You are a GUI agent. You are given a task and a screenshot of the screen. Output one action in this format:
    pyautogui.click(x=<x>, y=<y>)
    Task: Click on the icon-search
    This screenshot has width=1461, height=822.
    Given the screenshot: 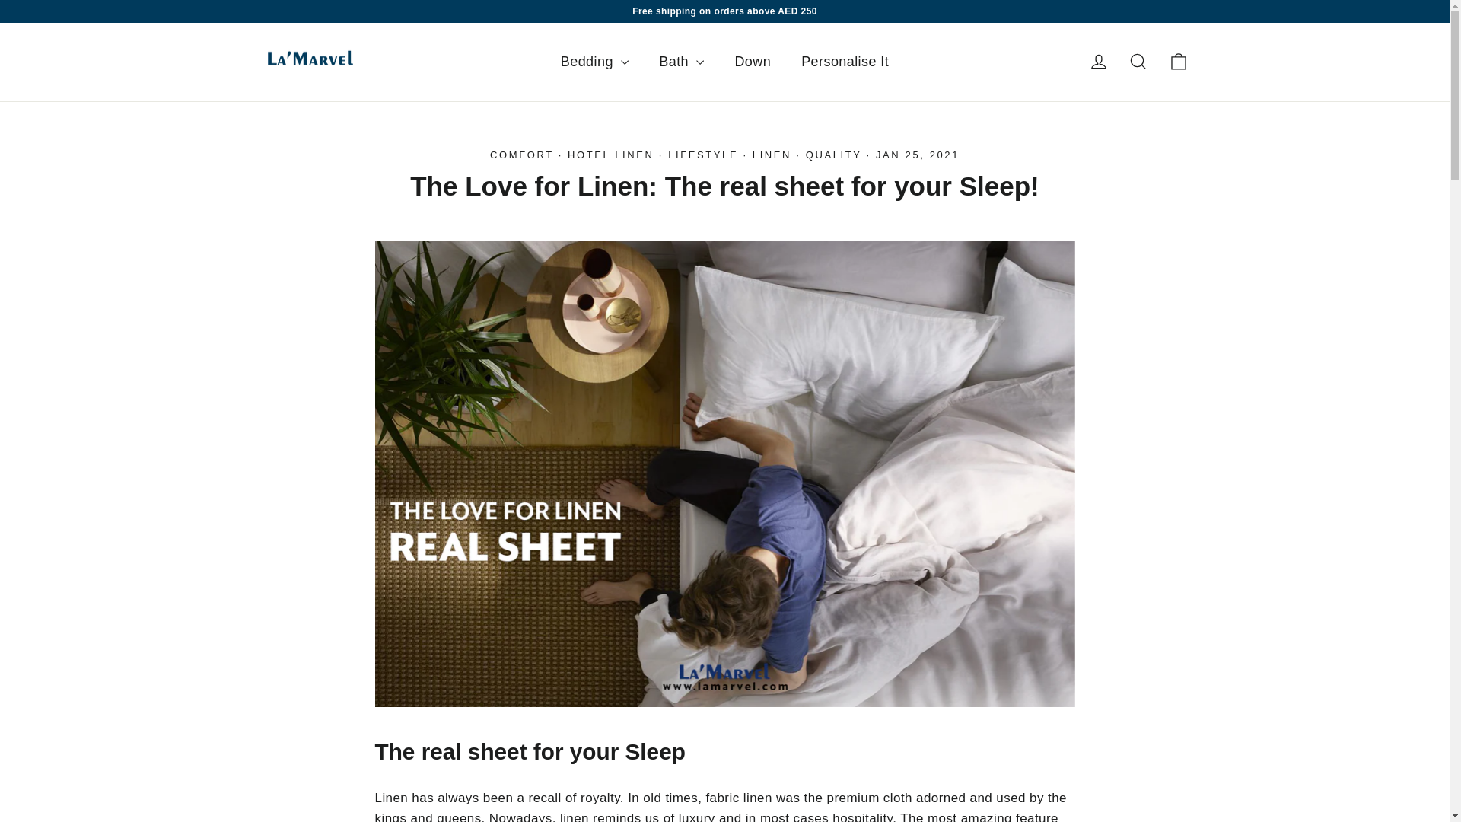 What is the action you would take?
    pyautogui.click(x=1138, y=61)
    